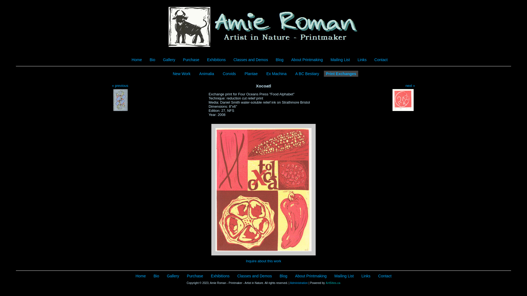  What do you see at coordinates (195, 276) in the screenshot?
I see `Purchase` at bounding box center [195, 276].